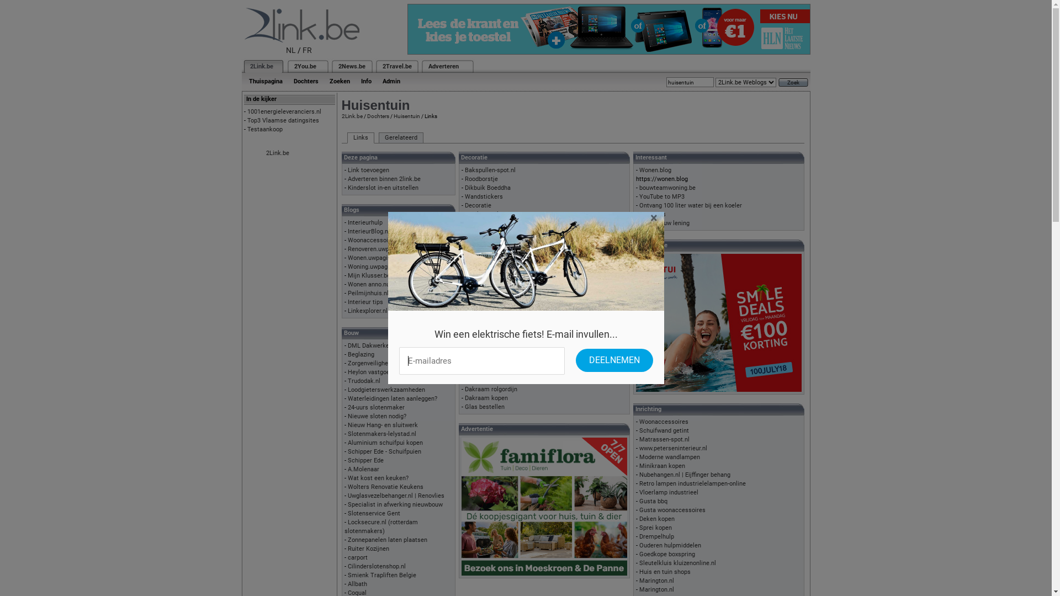 The image size is (1060, 596). Describe the element at coordinates (377, 416) in the screenshot. I see `Nieuwe sloten nodig?` at that location.